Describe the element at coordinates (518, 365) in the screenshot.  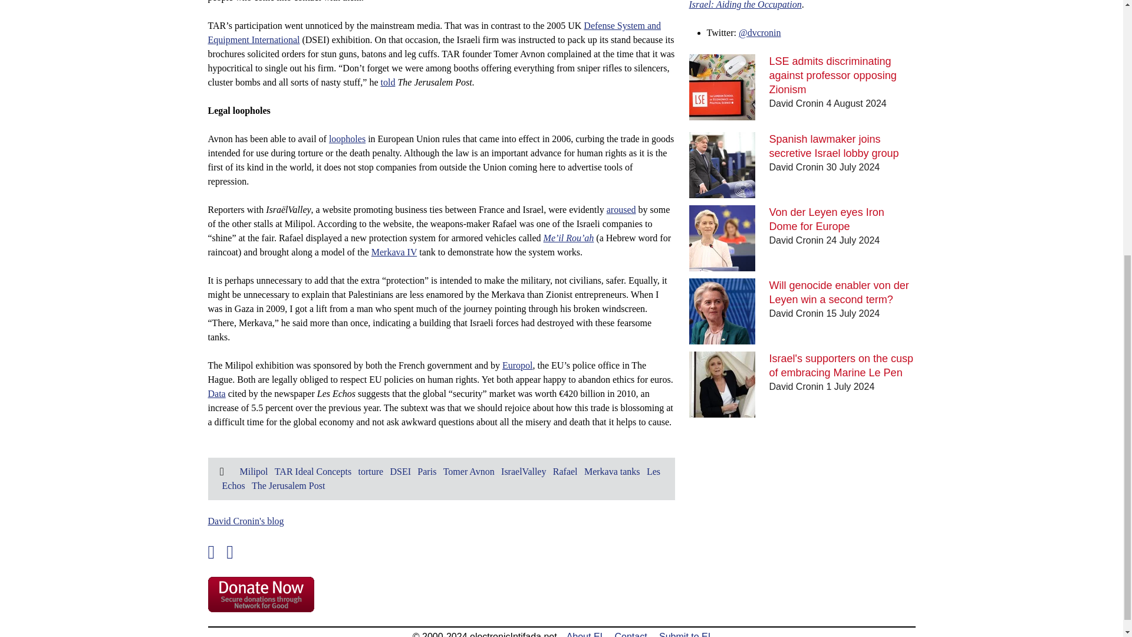
I see `Europol` at that location.